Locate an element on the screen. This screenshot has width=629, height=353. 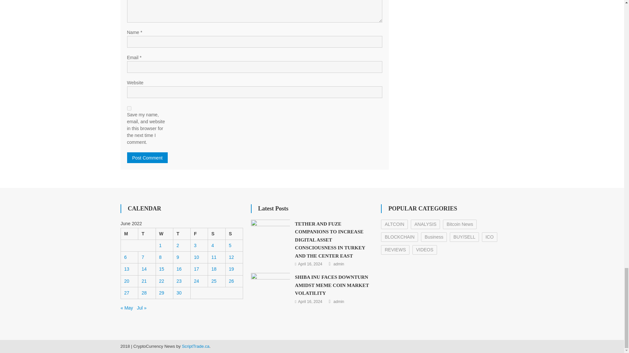
yes is located at coordinates (129, 109).